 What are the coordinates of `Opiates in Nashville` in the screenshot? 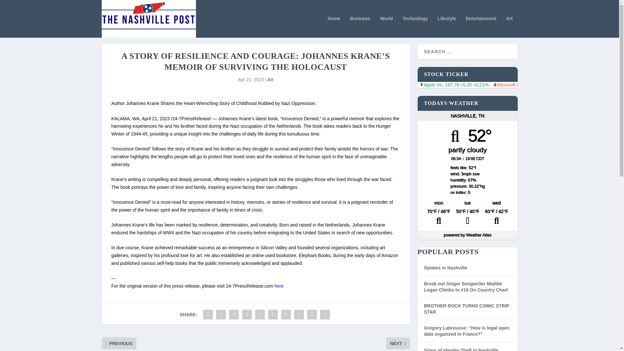 It's located at (445, 268).